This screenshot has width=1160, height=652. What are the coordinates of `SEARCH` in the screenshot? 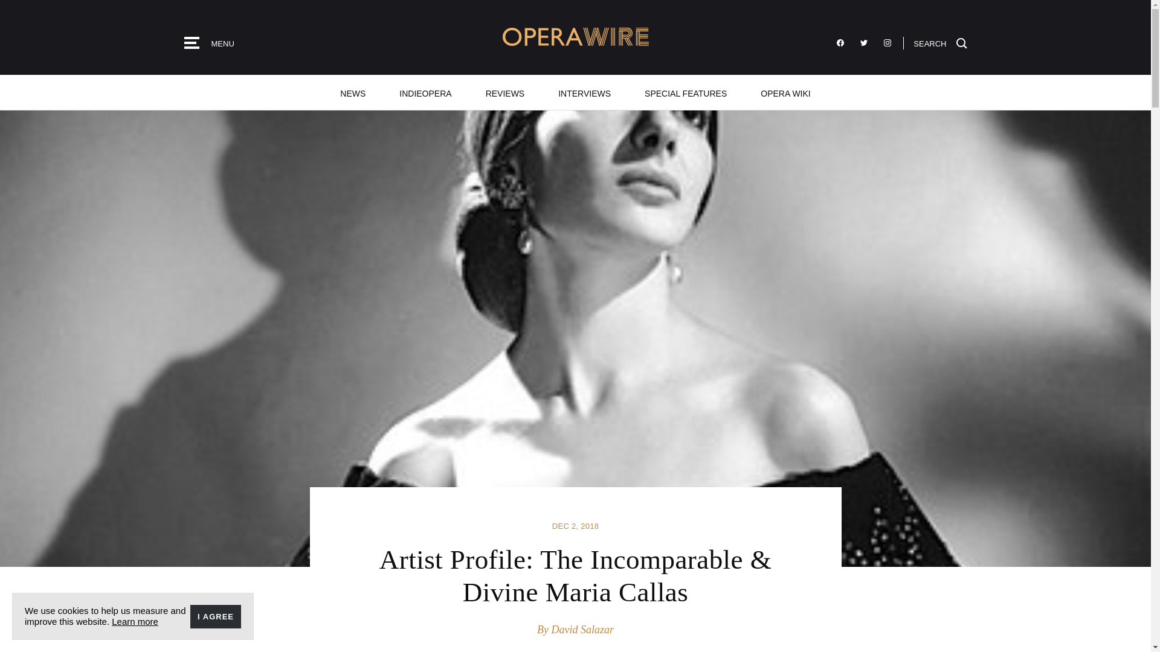 It's located at (940, 42).